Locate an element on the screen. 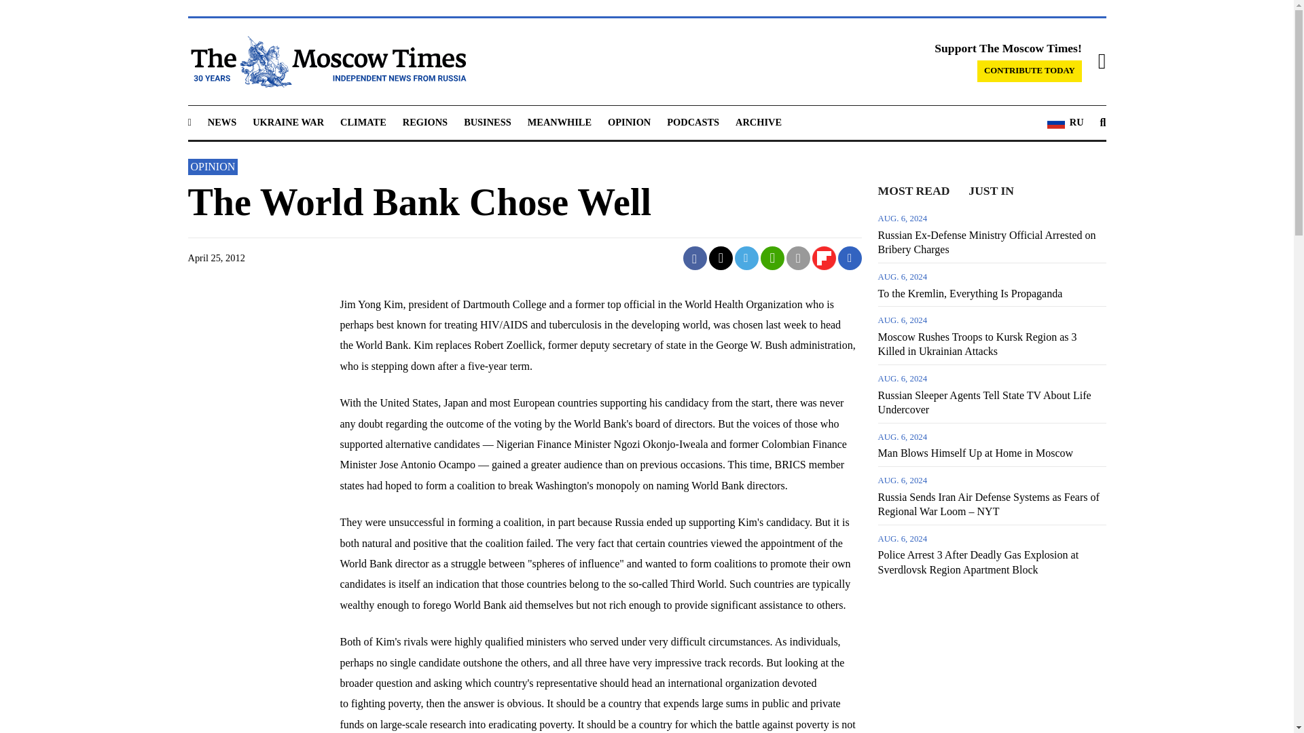 The height and width of the screenshot is (733, 1304). Share with email is located at coordinates (797, 257).